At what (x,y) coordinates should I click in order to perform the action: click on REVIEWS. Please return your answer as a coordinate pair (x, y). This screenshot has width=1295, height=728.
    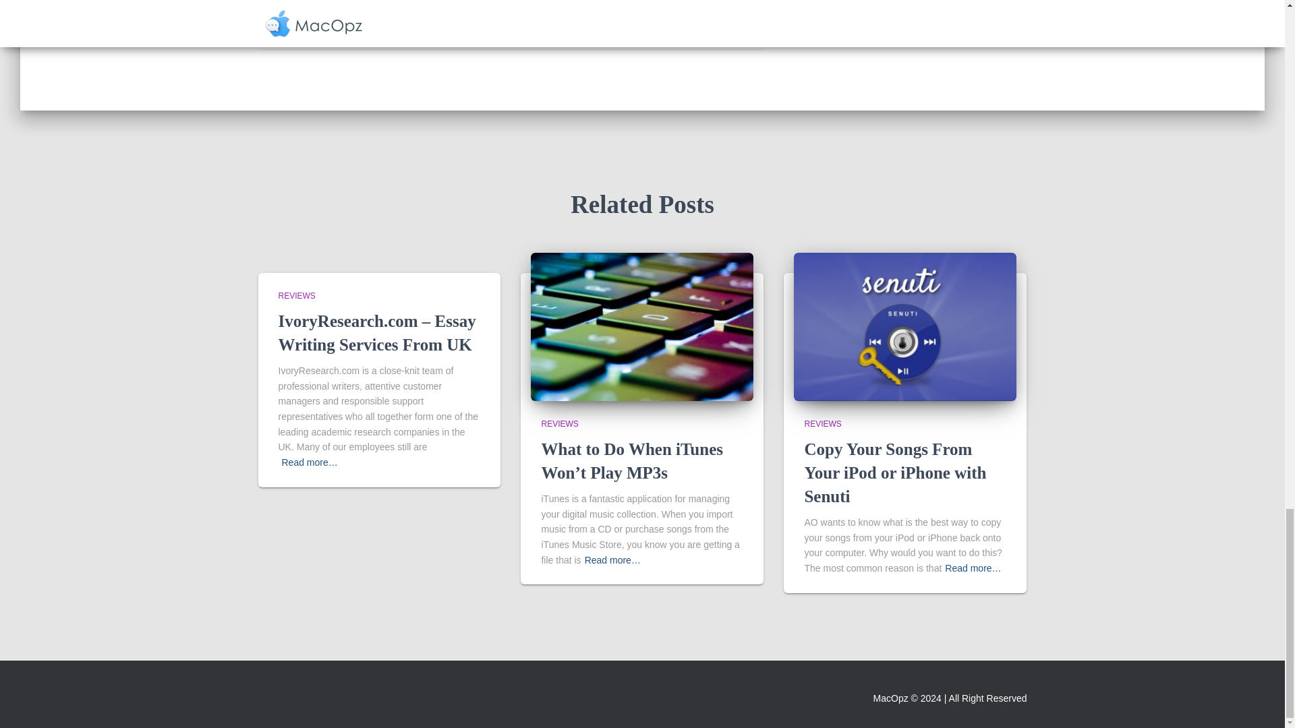
    Looking at the image, I should click on (559, 424).